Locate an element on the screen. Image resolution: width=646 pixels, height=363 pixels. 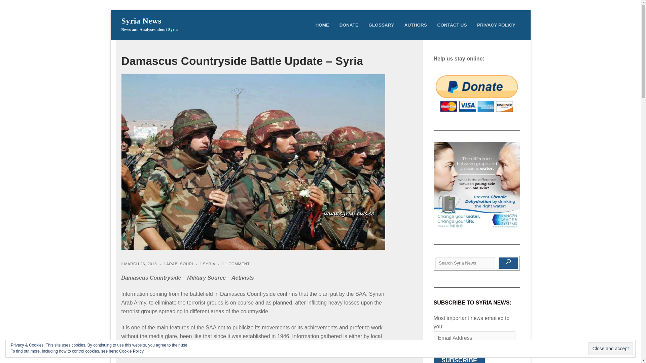
PRIVACY POLICY is located at coordinates (496, 25).